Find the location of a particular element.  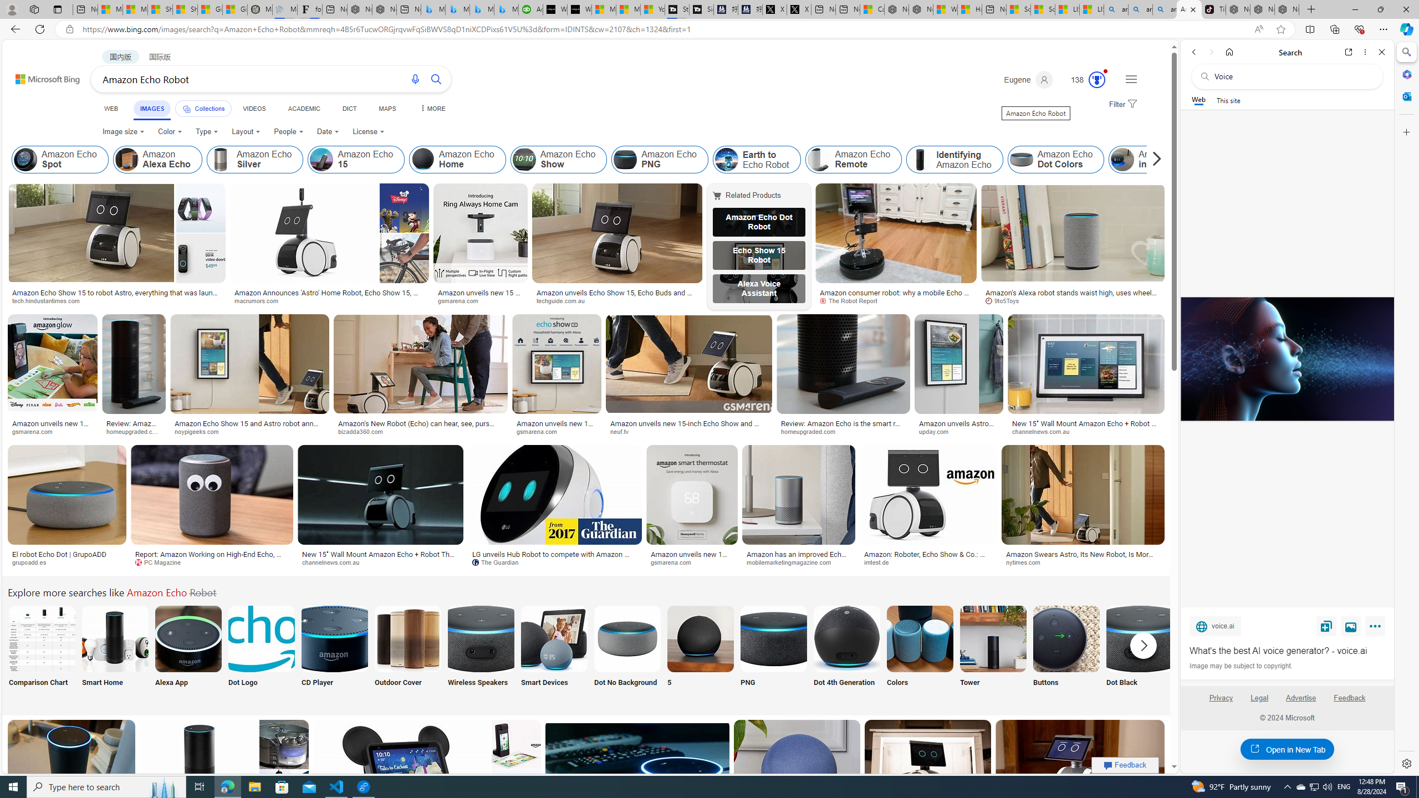

PC Magazine is located at coordinates (162, 562).